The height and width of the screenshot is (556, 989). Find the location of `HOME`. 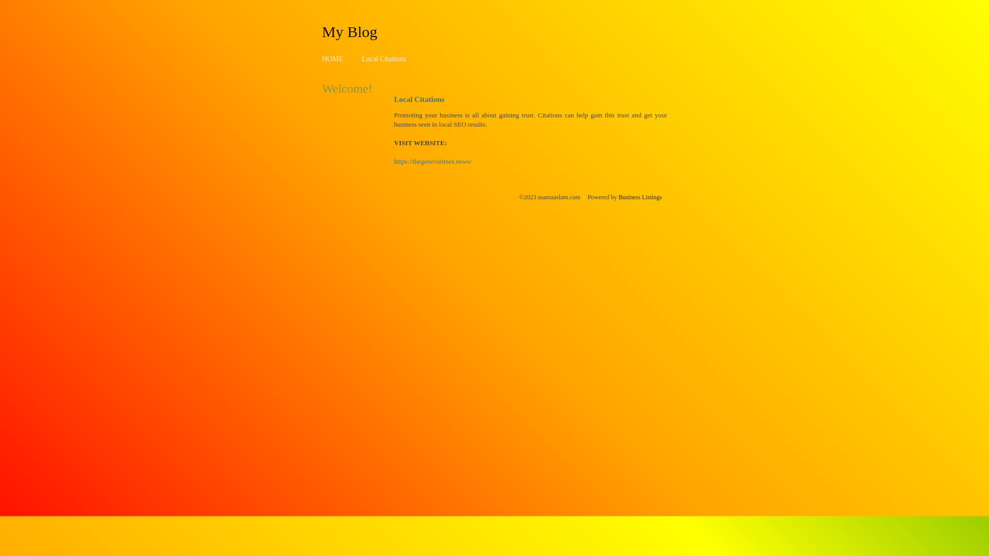

HOME is located at coordinates (333, 59).